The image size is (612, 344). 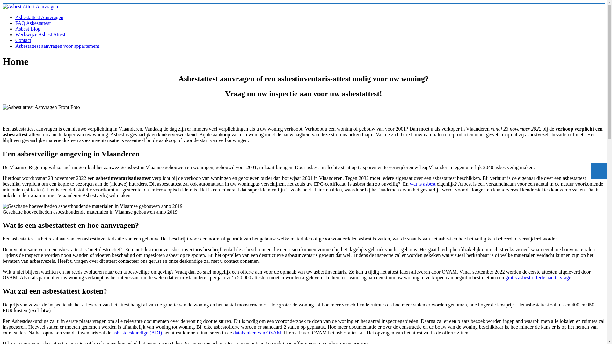 What do you see at coordinates (540, 278) in the screenshot?
I see `gratis asbest offerte aan te vragen` at bounding box center [540, 278].